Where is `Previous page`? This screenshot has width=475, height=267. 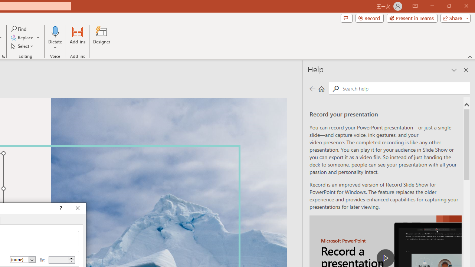 Previous page is located at coordinates (312, 88).